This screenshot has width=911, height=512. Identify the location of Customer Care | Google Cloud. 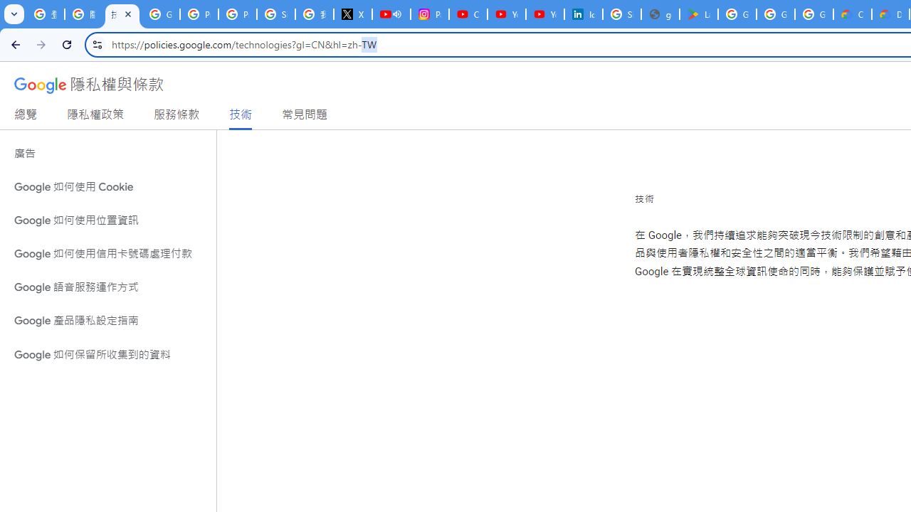
(853, 14).